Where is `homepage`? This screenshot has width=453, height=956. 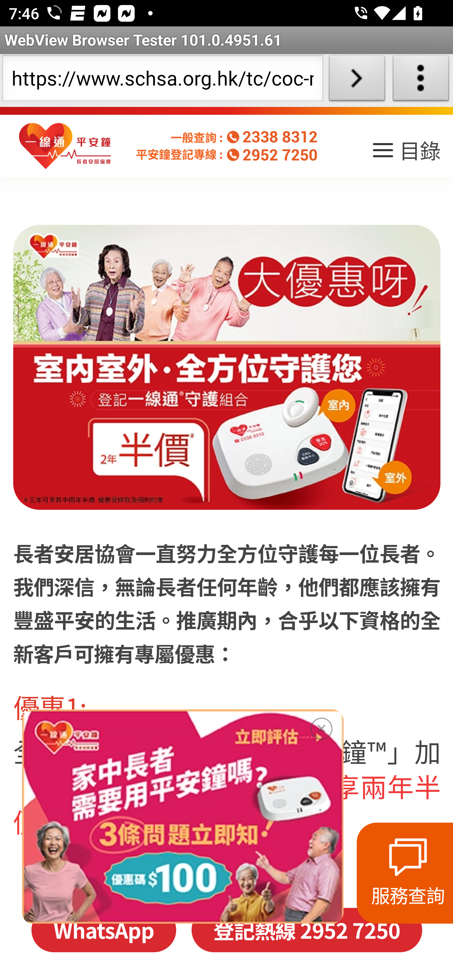
homepage is located at coordinates (65, 147).